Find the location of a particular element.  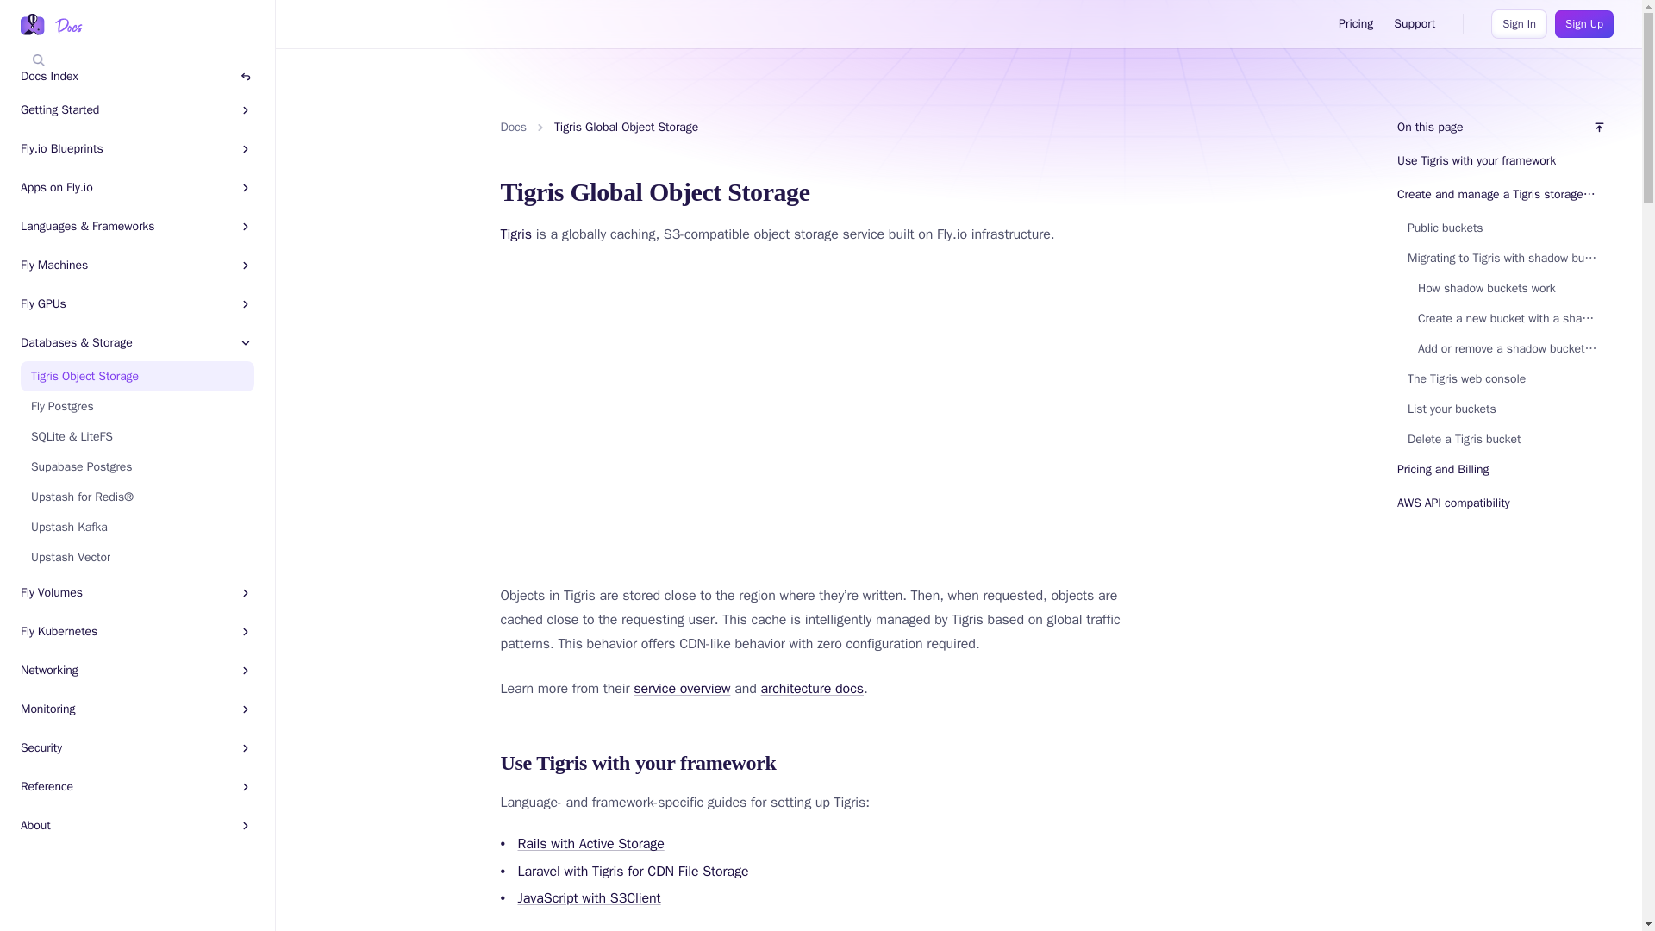

Getting Started is located at coordinates (59, 109).